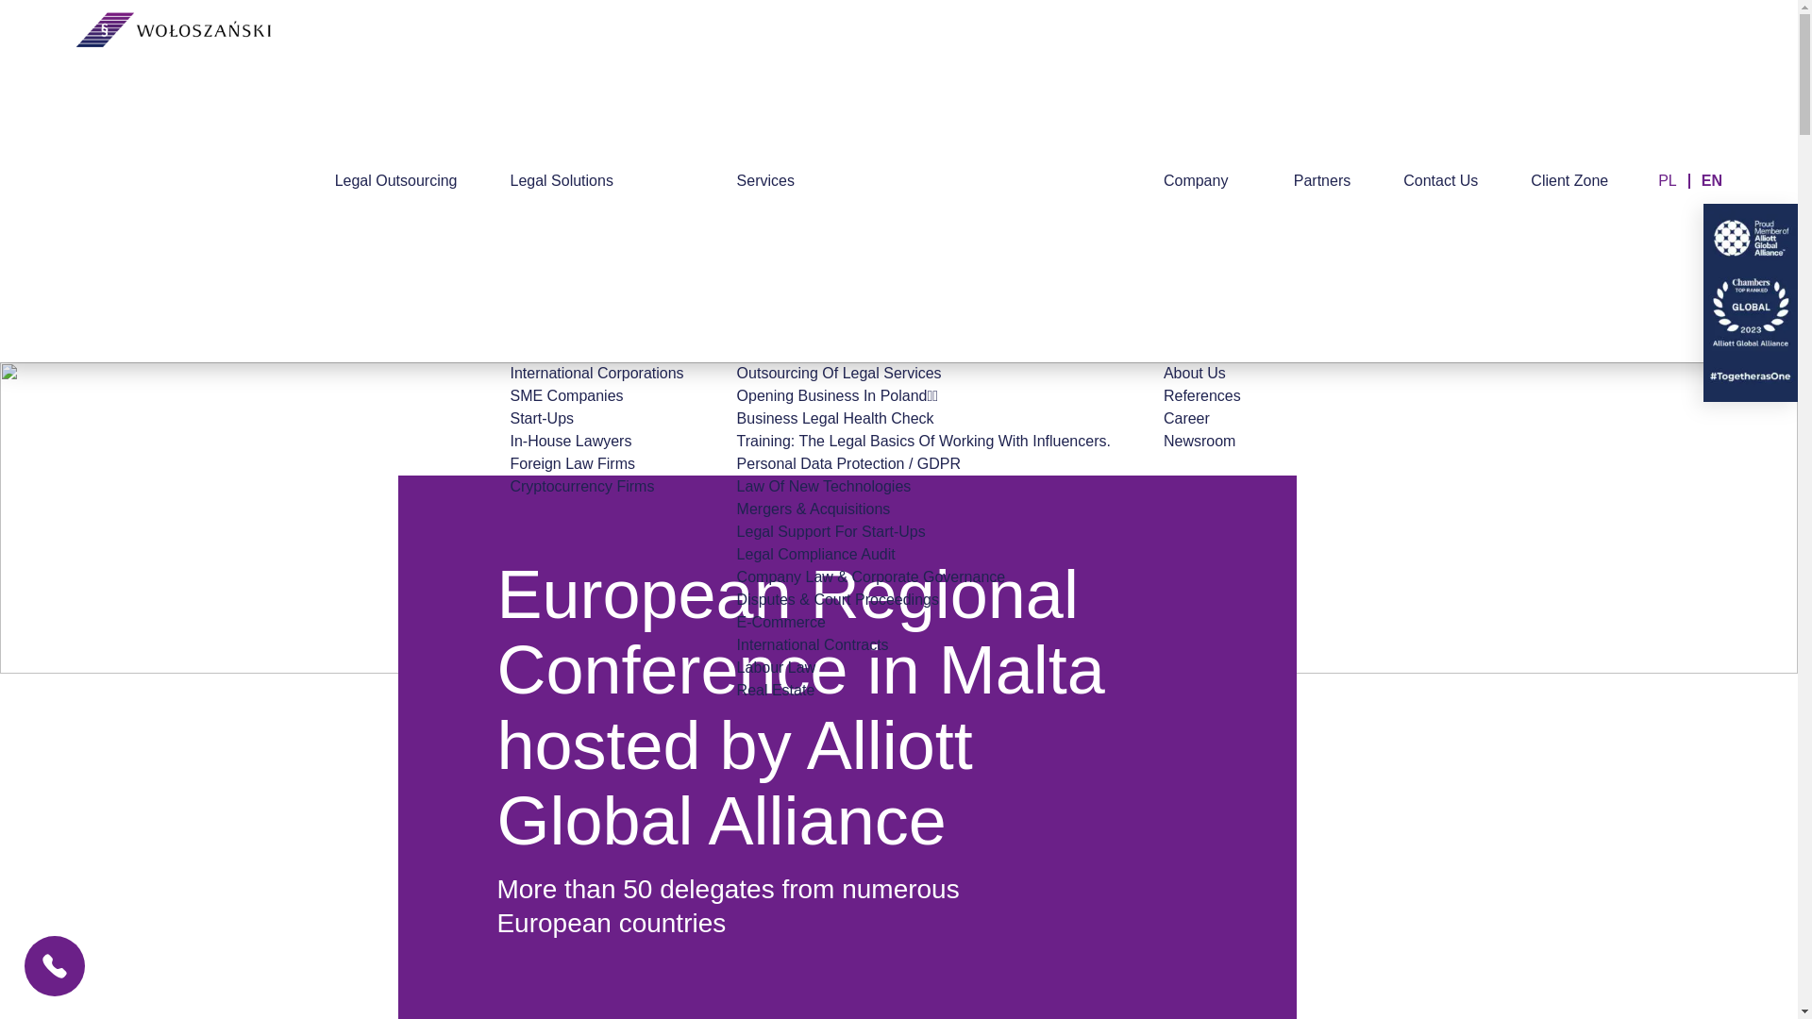 This screenshot has height=1019, width=1812. What do you see at coordinates (923, 441) in the screenshot?
I see `Training: The Legal Basics of Working with Influencers.` at bounding box center [923, 441].